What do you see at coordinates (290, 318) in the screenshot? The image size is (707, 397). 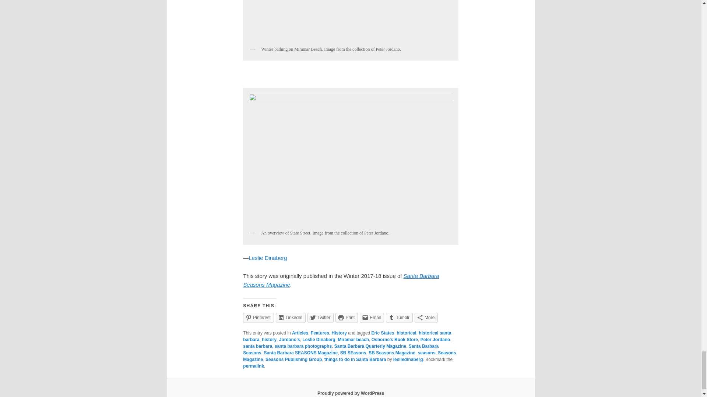 I see `Click to share on LinkedIn` at bounding box center [290, 318].